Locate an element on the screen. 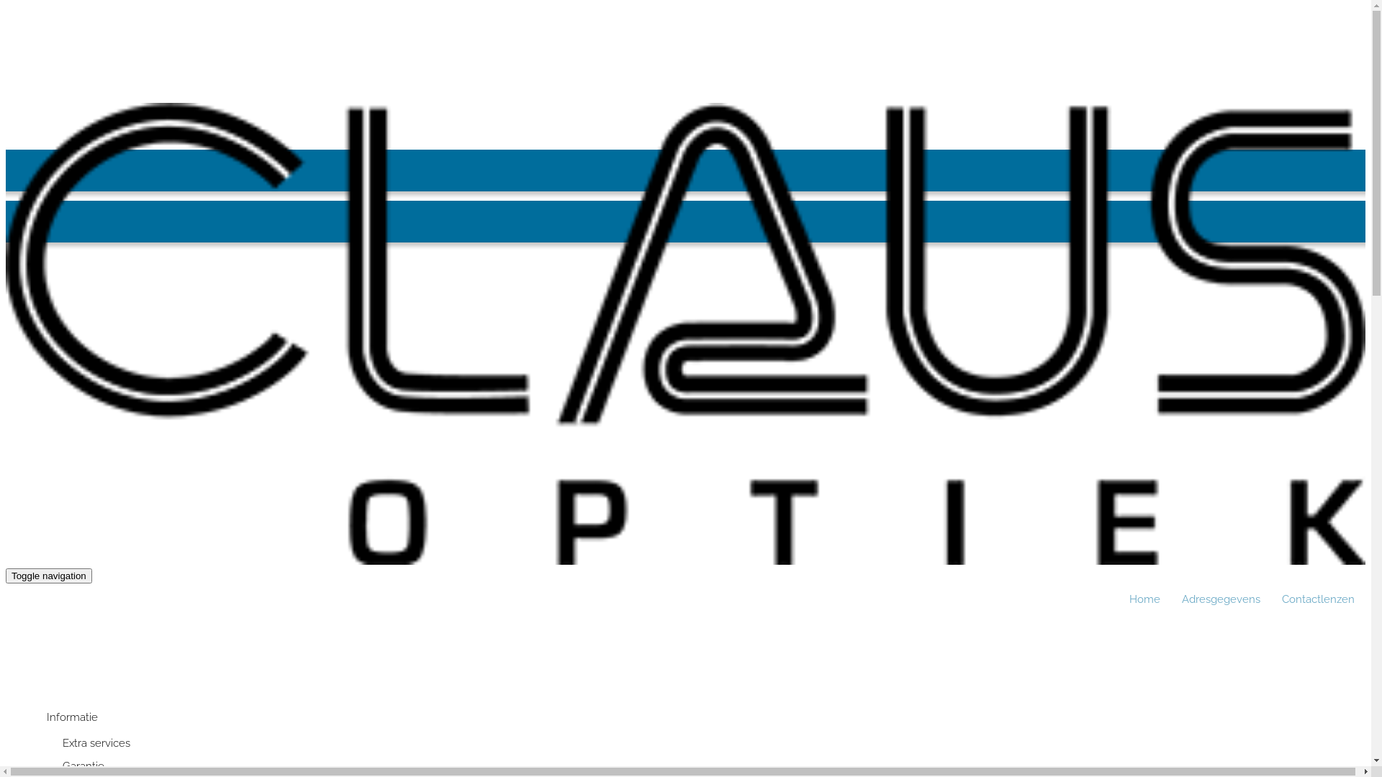 The width and height of the screenshot is (1382, 777). Zonnebrillen is located at coordinates (78, 672).